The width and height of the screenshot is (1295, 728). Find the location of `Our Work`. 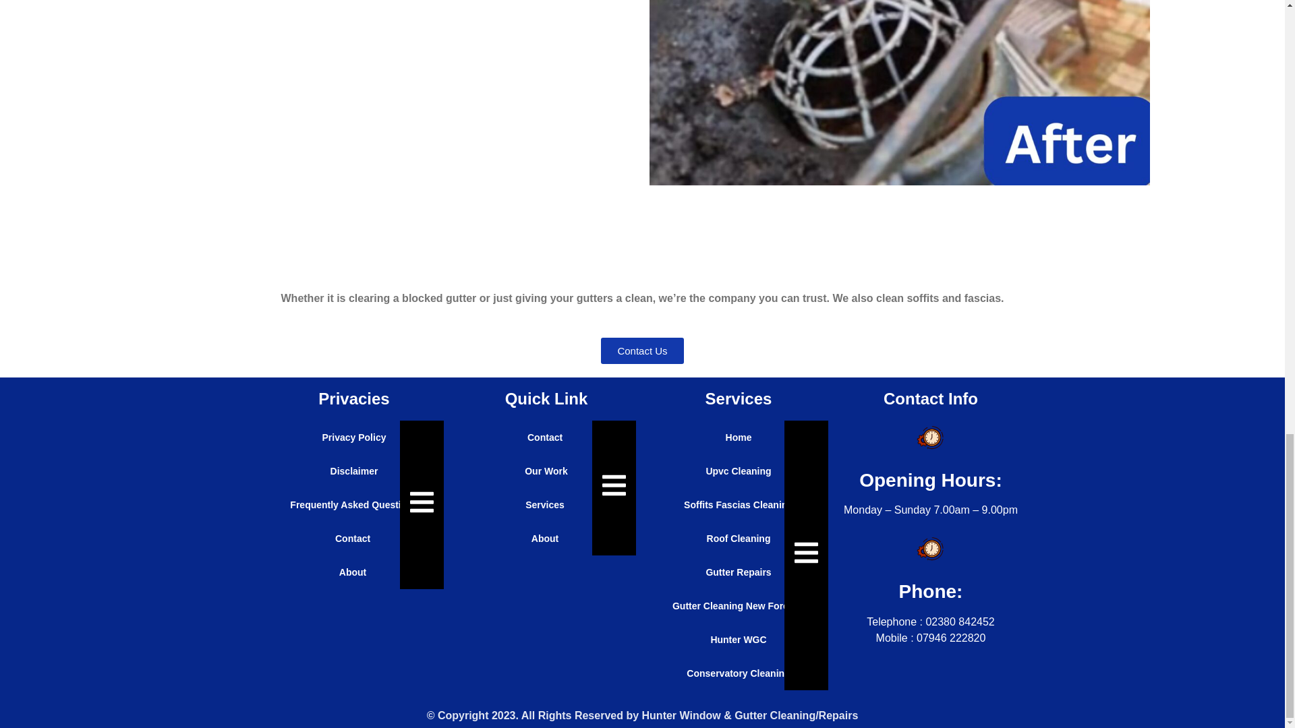

Our Work is located at coordinates (546, 471).